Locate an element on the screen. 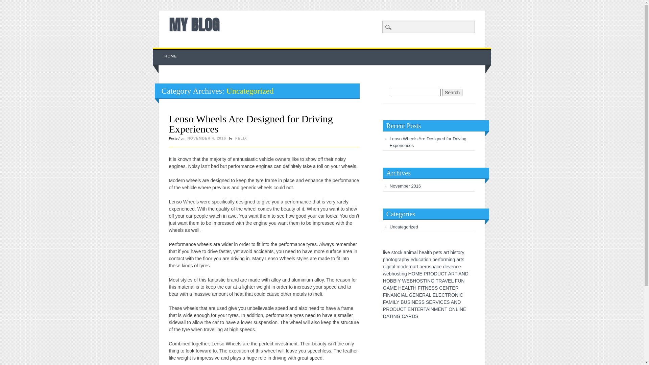 The image size is (649, 365). c is located at coordinates (457, 267).